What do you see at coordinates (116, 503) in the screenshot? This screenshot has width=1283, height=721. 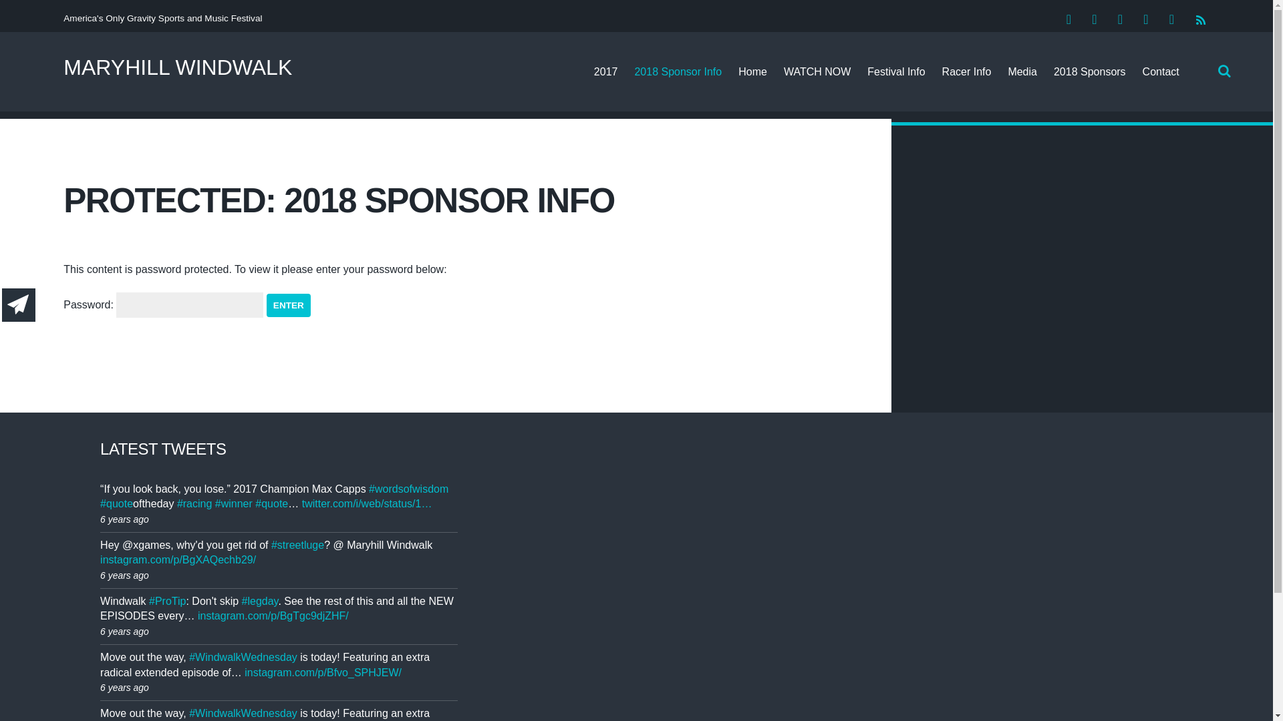 I see `quote` at bounding box center [116, 503].